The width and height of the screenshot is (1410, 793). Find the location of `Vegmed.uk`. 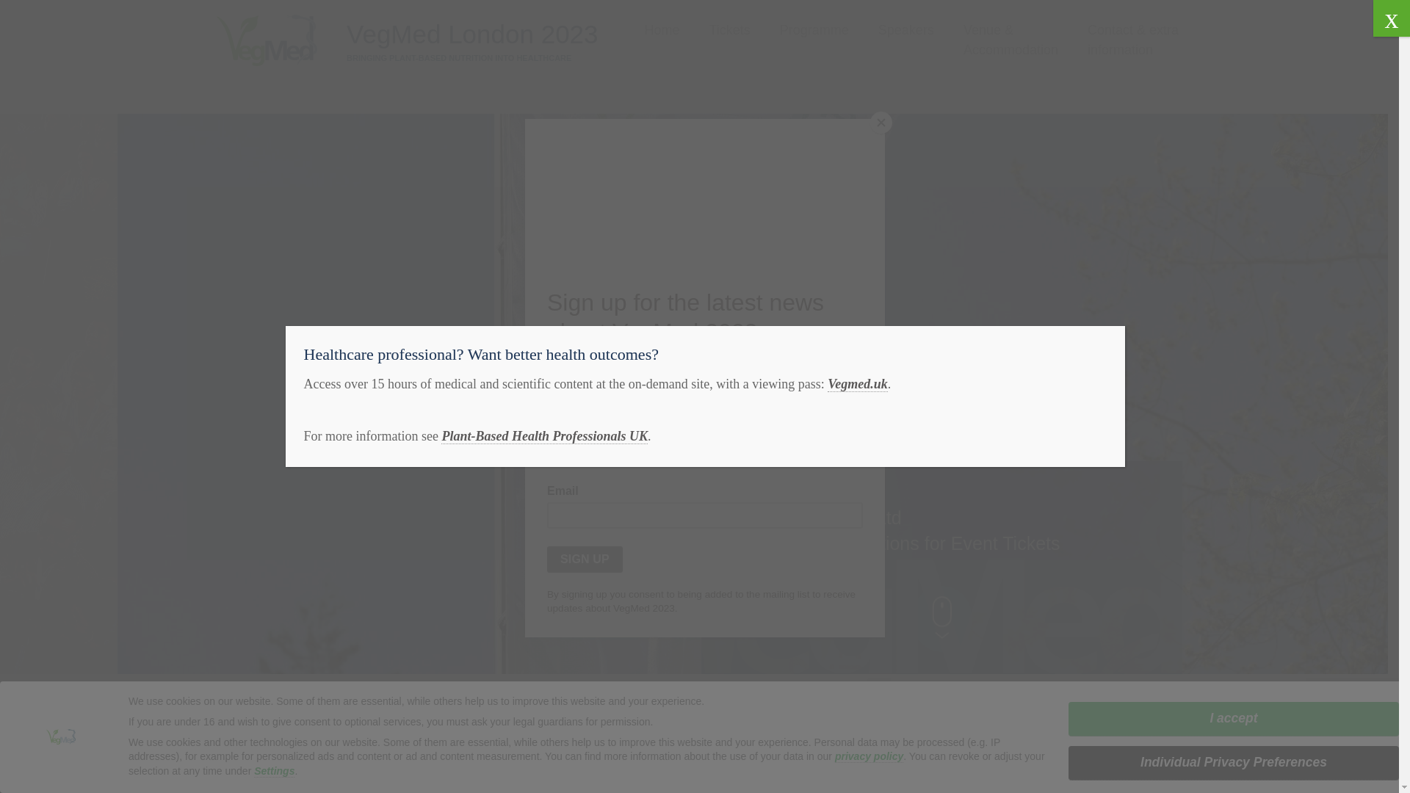

Vegmed.uk is located at coordinates (858, 384).